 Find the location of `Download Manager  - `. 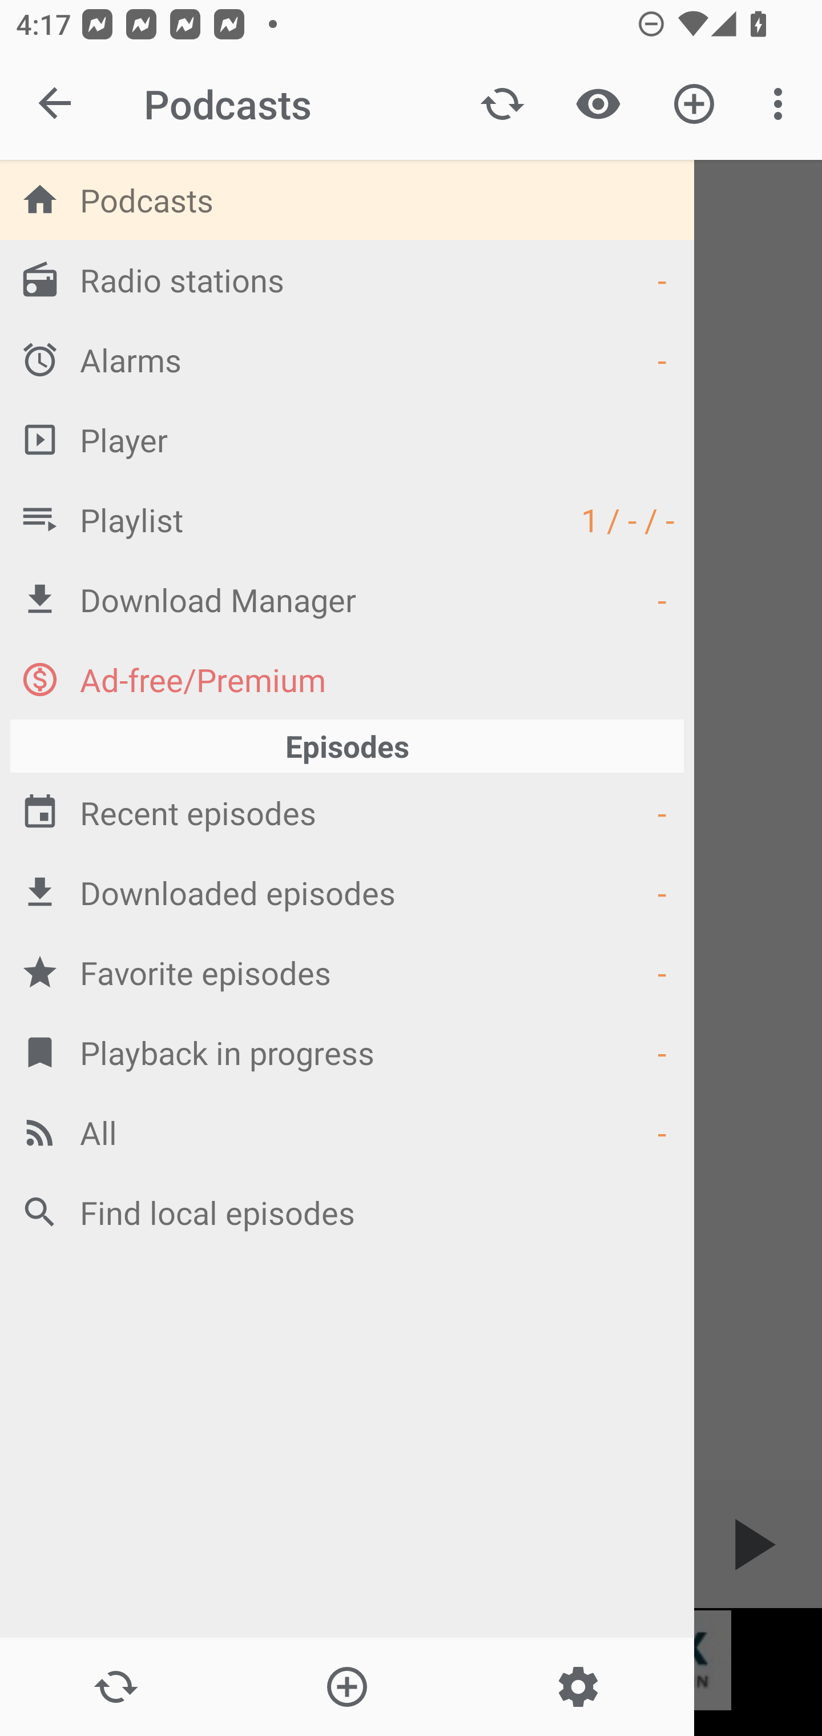

Download Manager  -  is located at coordinates (347, 598).